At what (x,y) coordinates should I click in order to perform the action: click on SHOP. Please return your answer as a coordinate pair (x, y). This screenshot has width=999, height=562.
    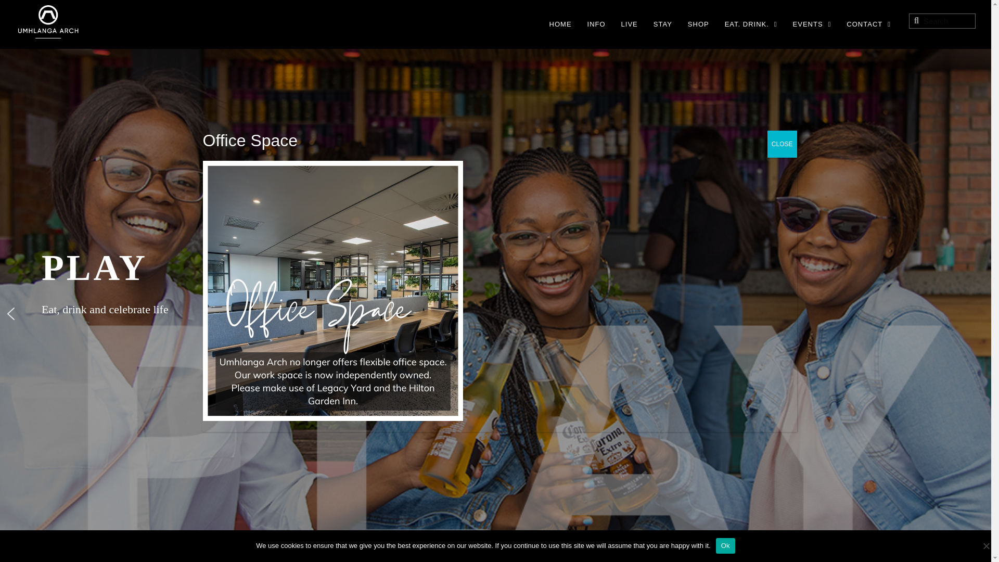
    Looking at the image, I should click on (698, 24).